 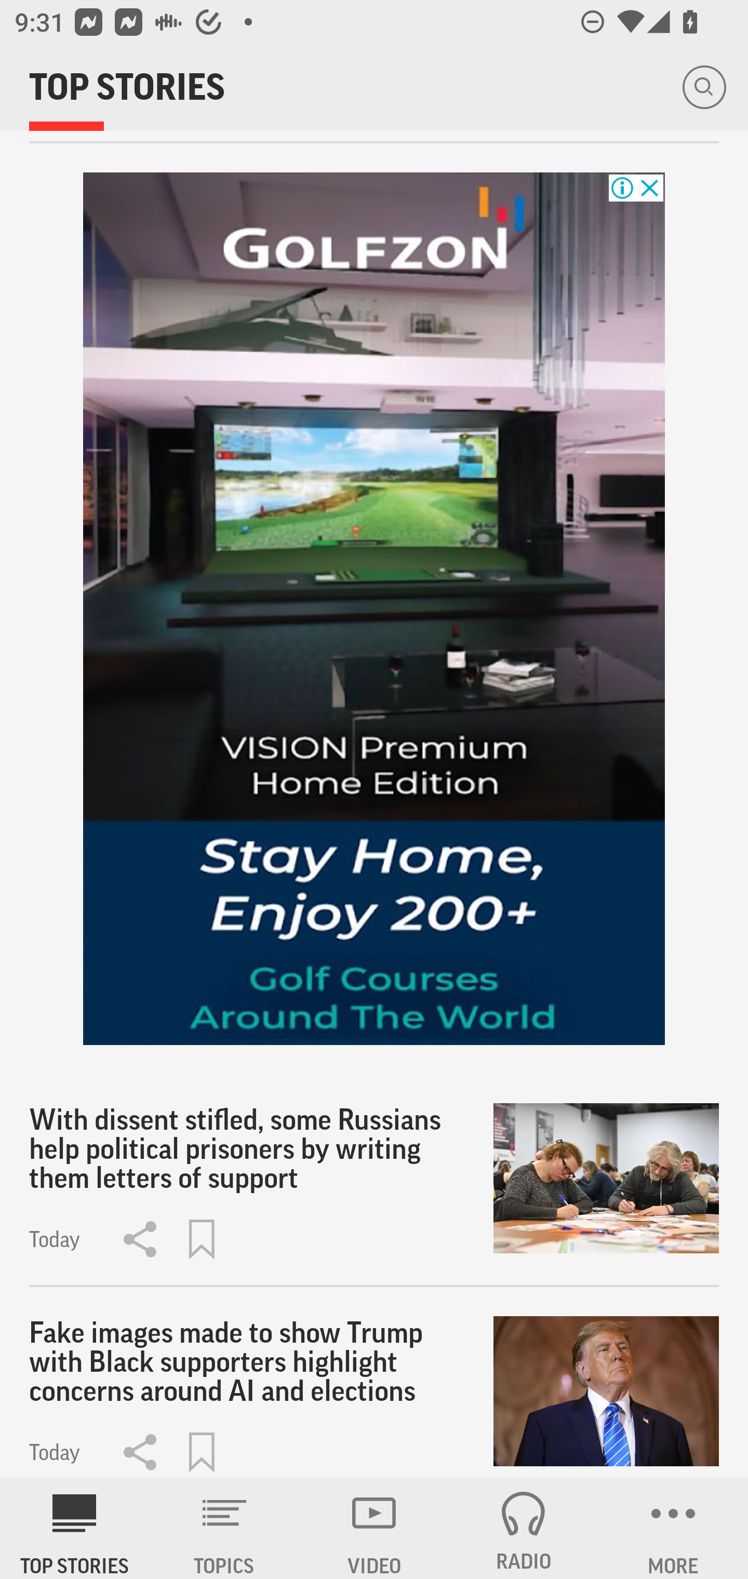 What do you see at coordinates (524, 1528) in the screenshot?
I see `RADIO` at bounding box center [524, 1528].